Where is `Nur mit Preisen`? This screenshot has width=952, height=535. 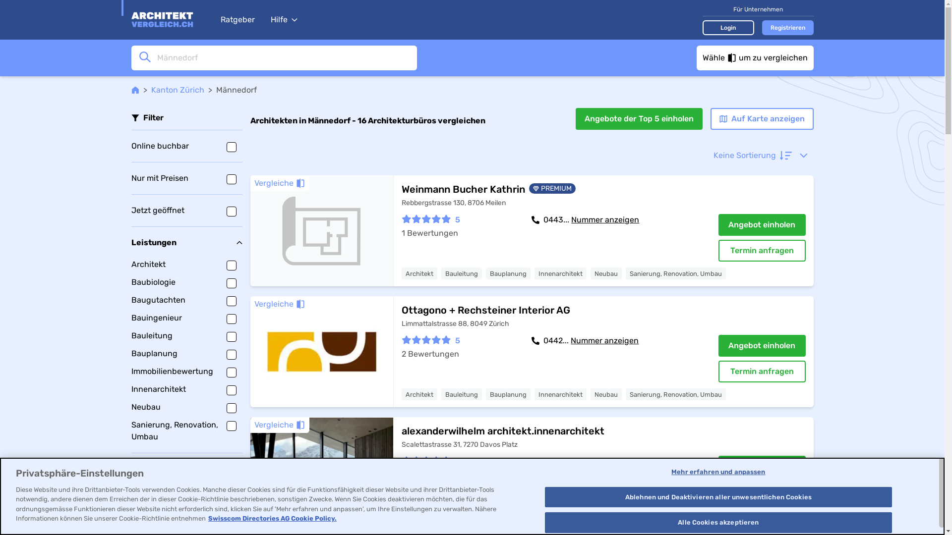
Nur mit Preisen is located at coordinates (186, 178).